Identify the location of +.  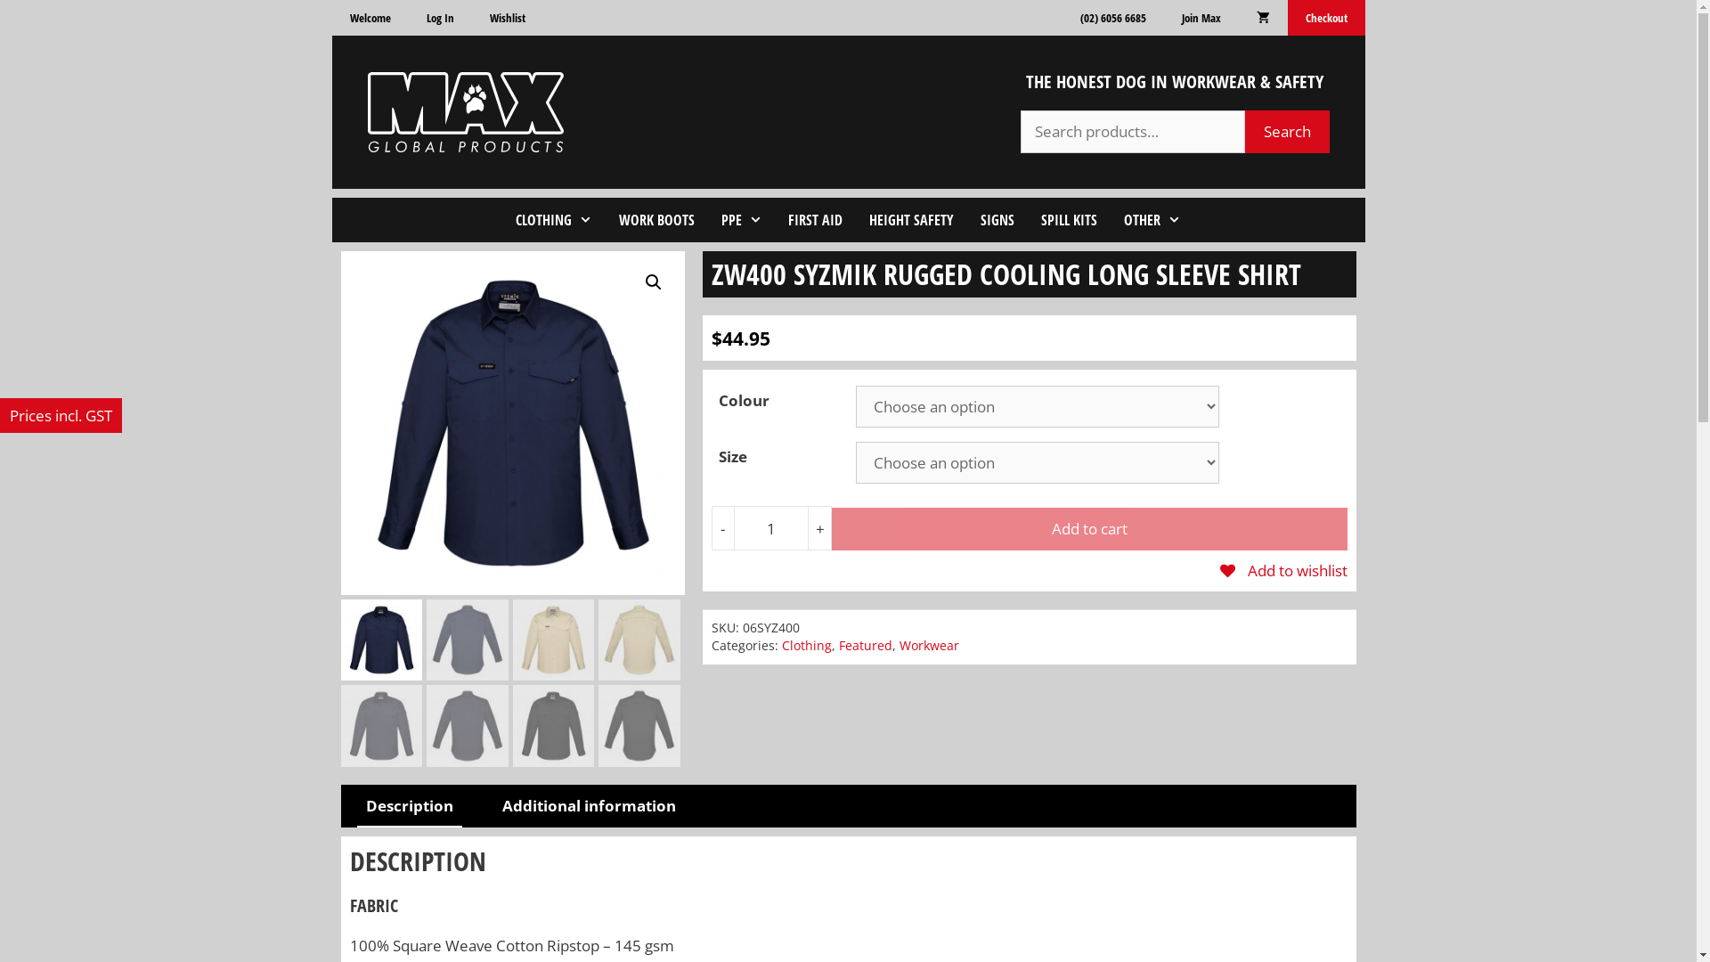
(820, 528).